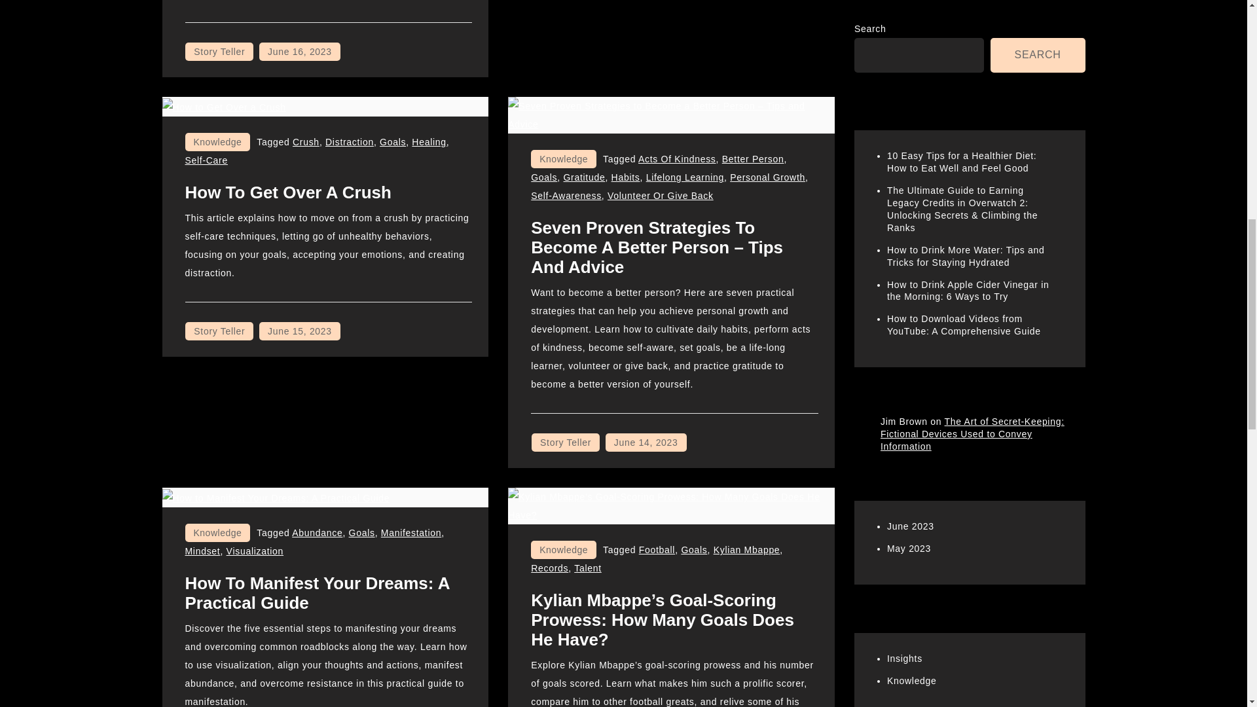  Describe the element at coordinates (350, 141) in the screenshot. I see `Distraction` at that location.